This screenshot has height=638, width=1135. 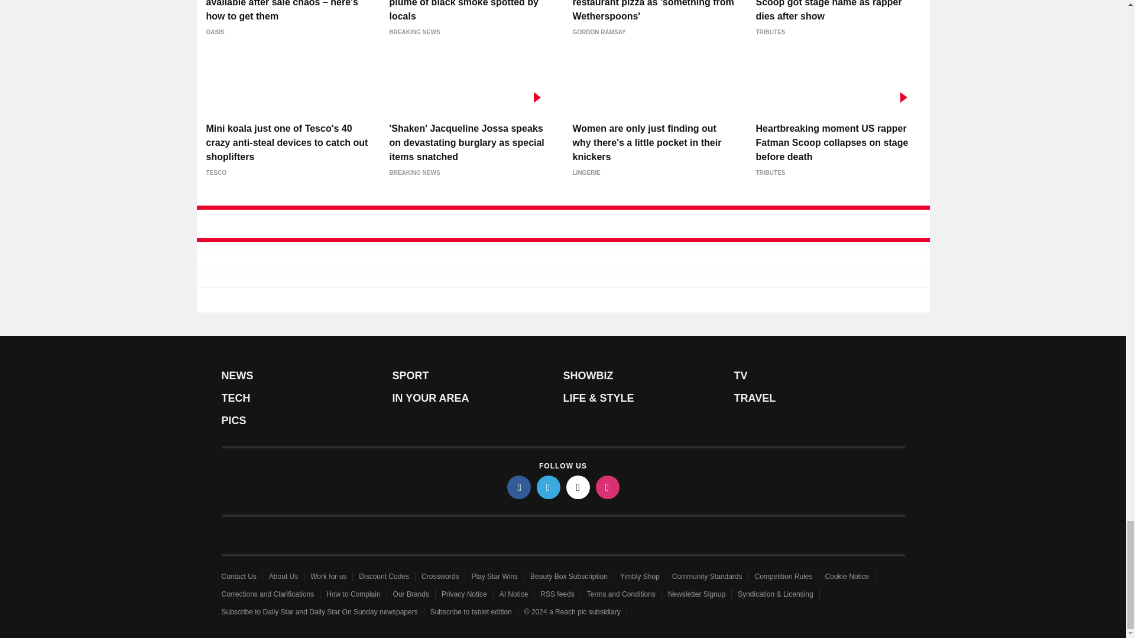 What do you see at coordinates (608, 487) in the screenshot?
I see `instagram` at bounding box center [608, 487].